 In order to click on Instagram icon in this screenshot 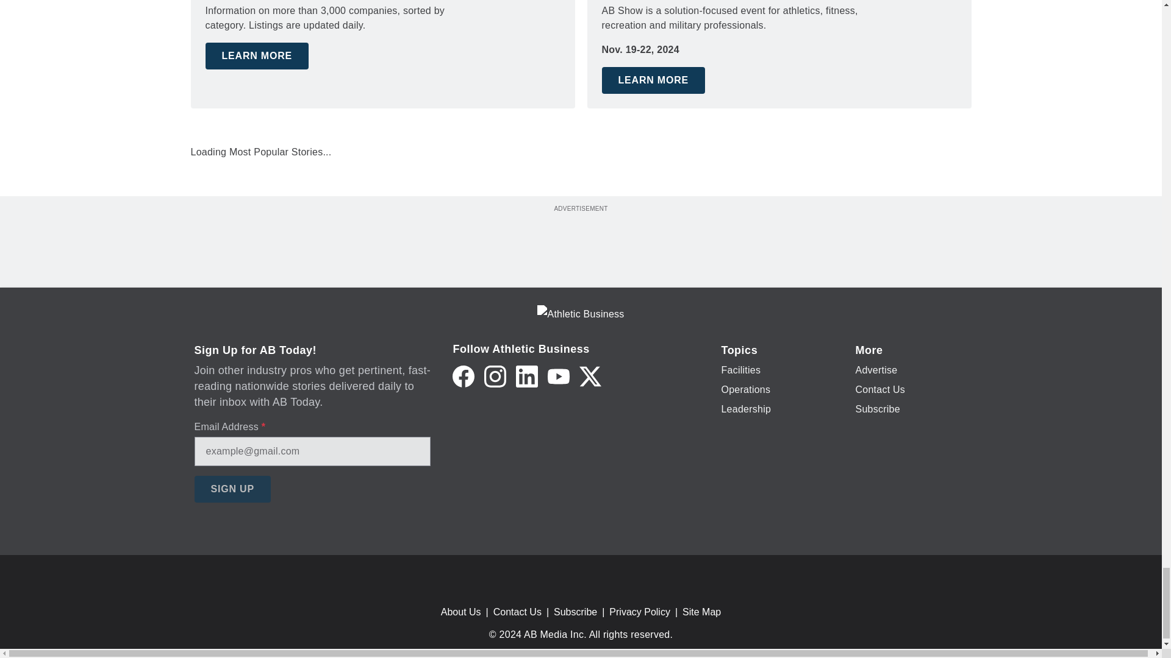, I will do `click(495, 377)`.